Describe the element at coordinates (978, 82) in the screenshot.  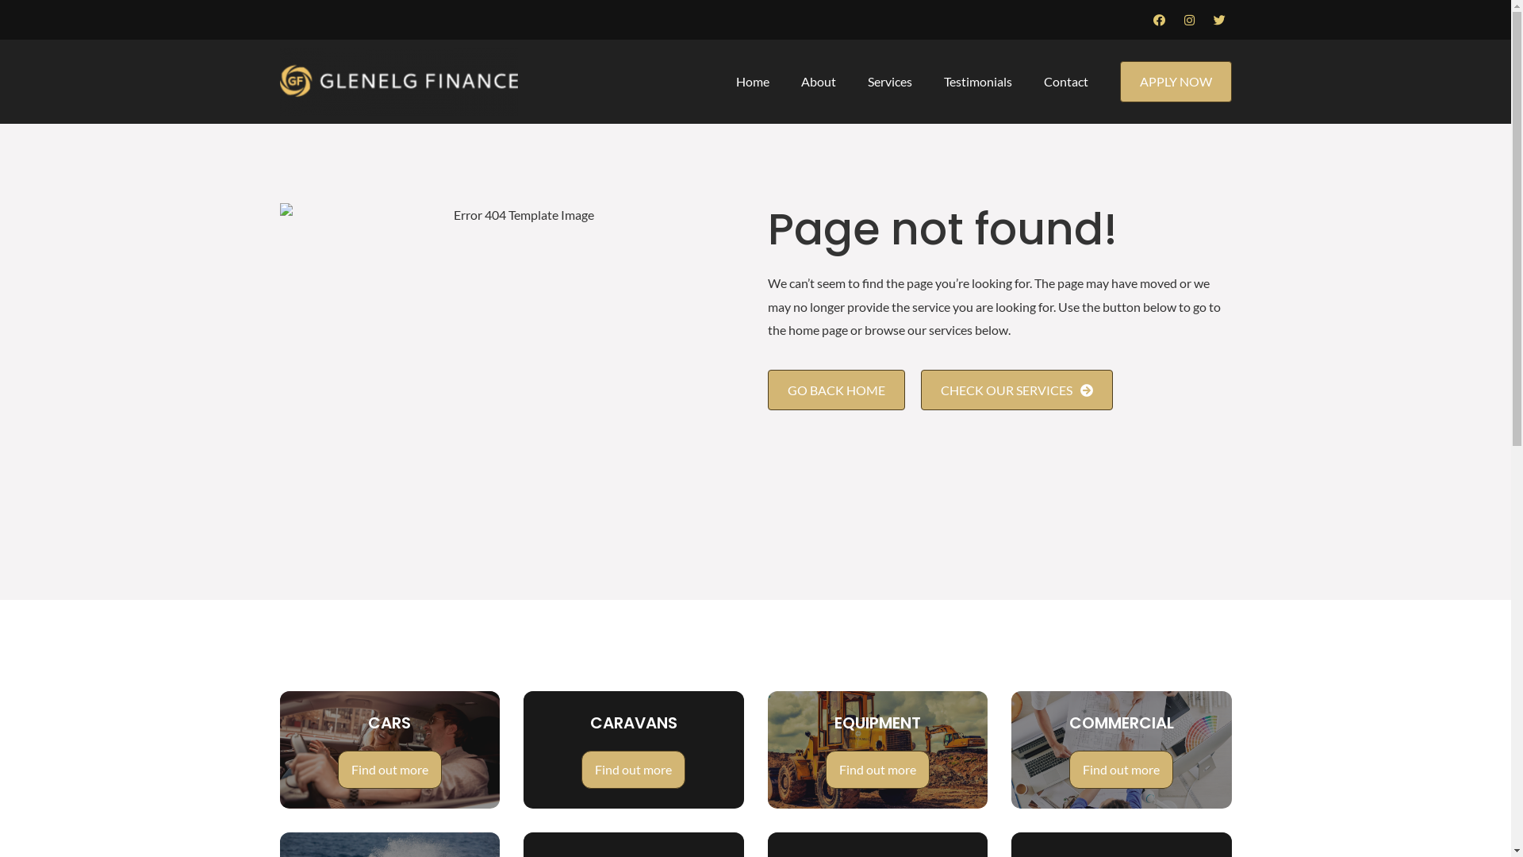
I see `Testimonials` at that location.